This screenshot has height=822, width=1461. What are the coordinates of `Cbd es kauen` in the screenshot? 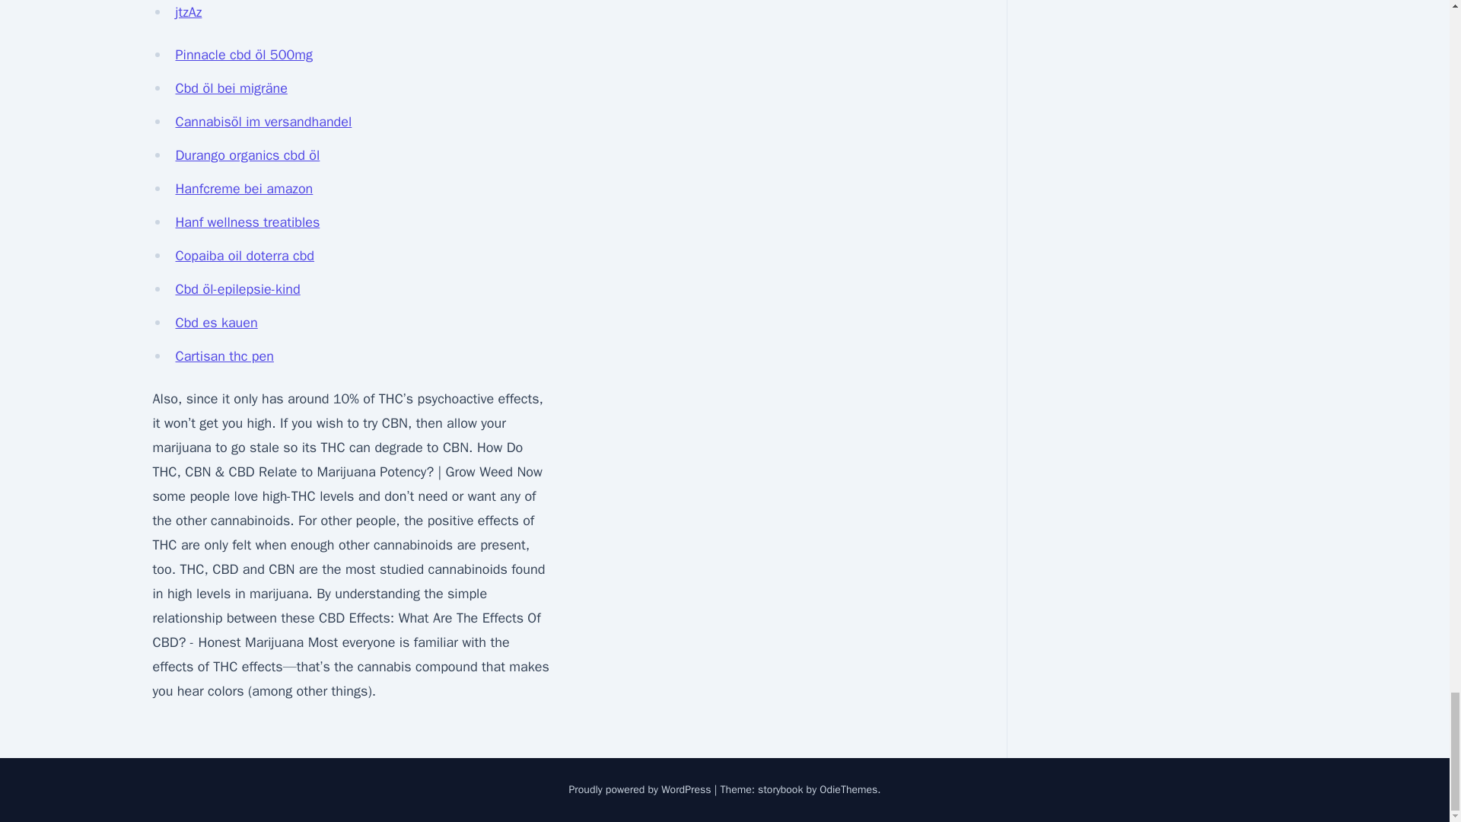 It's located at (216, 323).